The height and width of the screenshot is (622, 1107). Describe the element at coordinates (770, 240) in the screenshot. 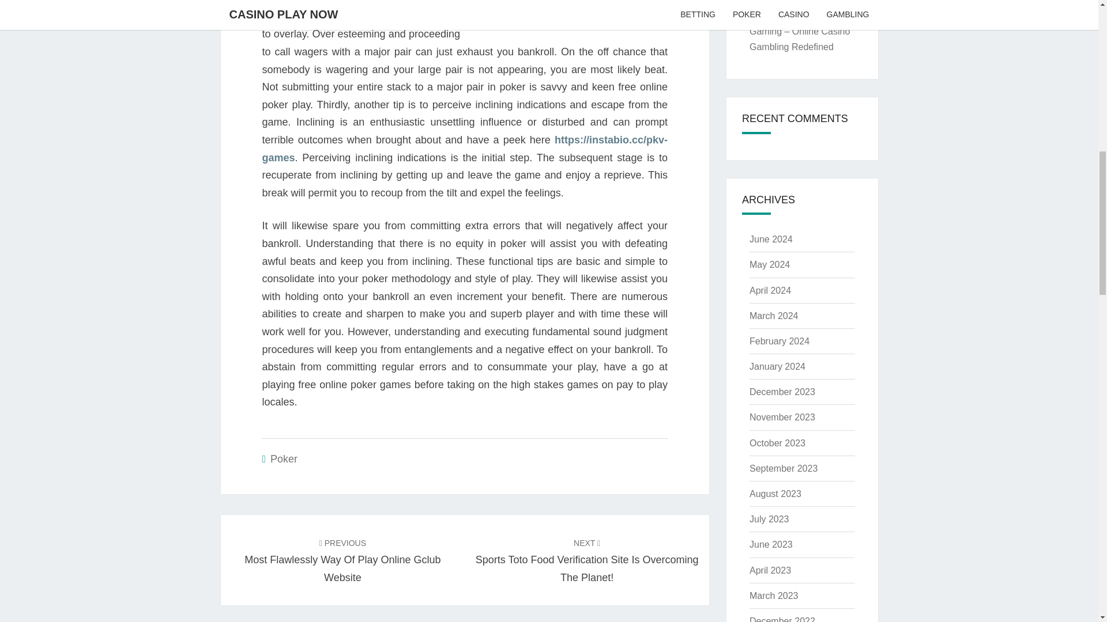

I see `June 2024` at that location.